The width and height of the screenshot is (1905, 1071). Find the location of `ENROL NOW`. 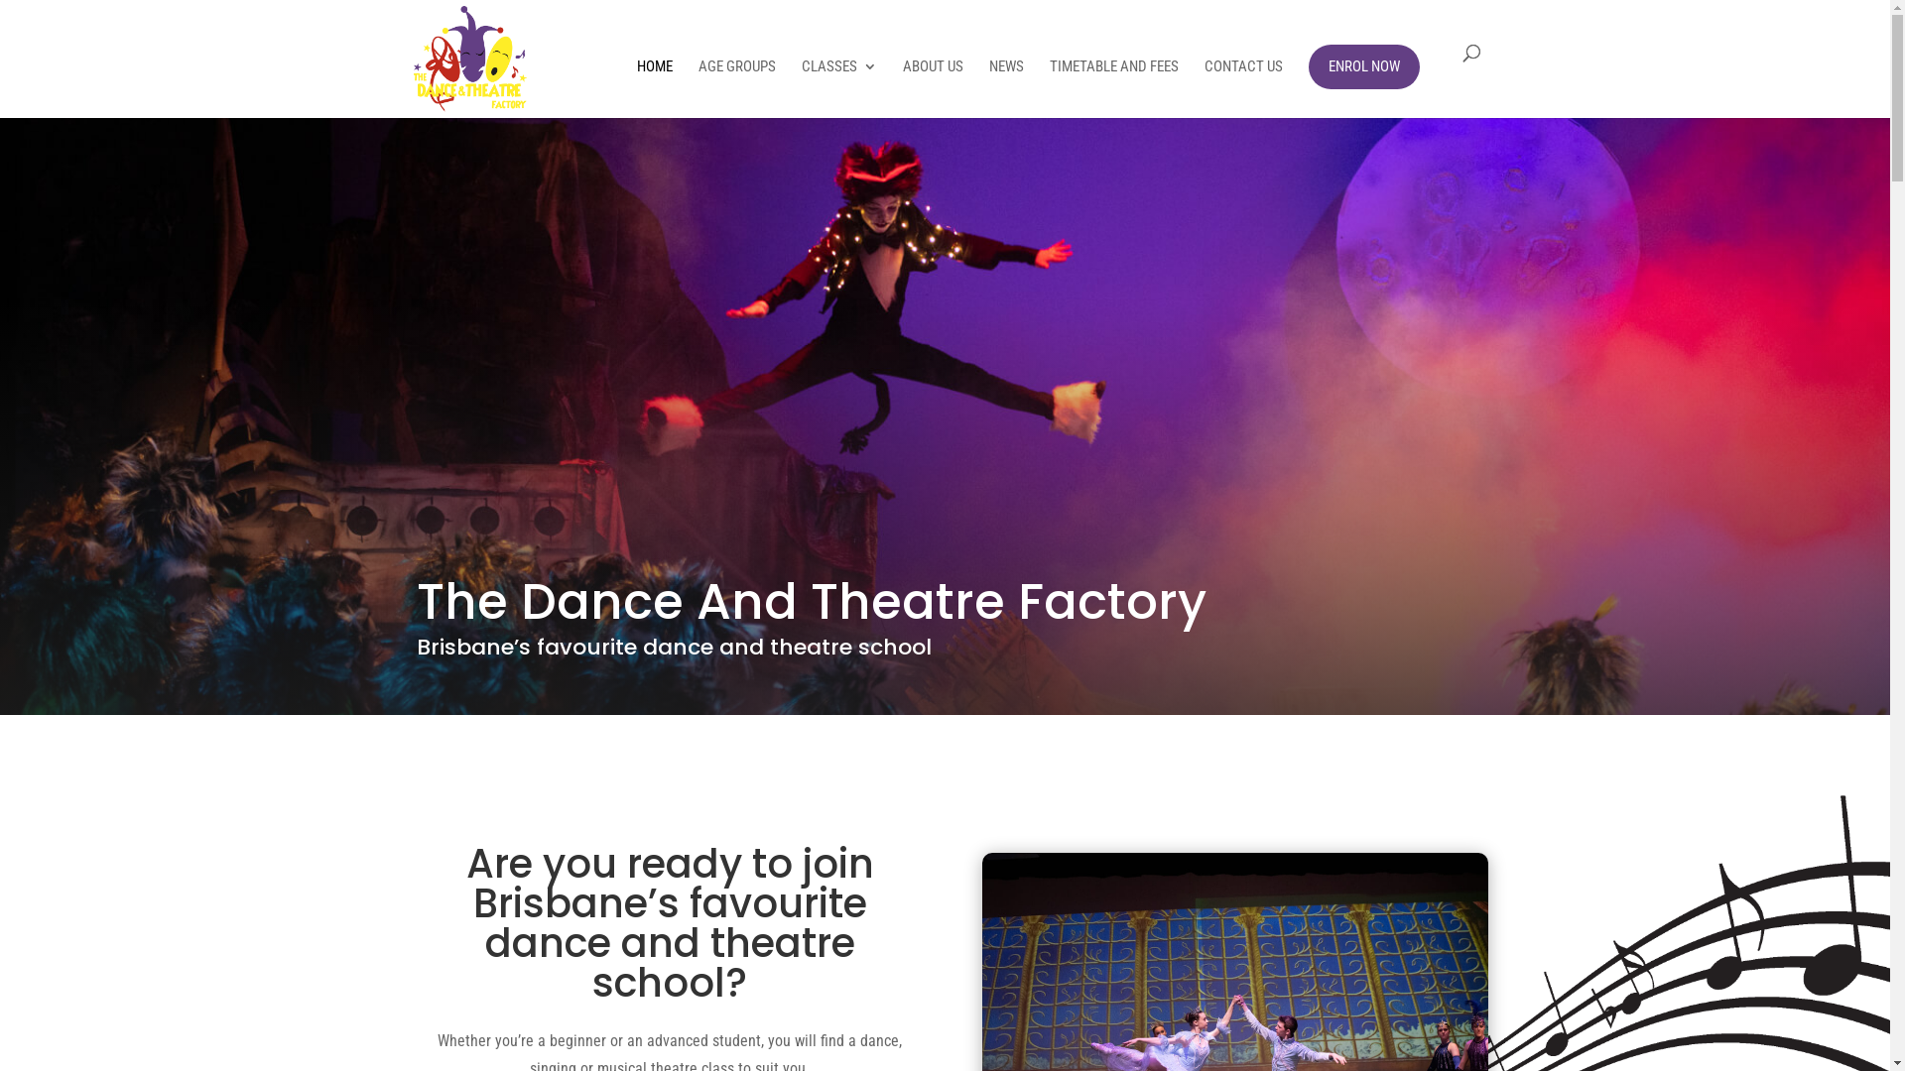

ENROL NOW is located at coordinates (1363, 67).